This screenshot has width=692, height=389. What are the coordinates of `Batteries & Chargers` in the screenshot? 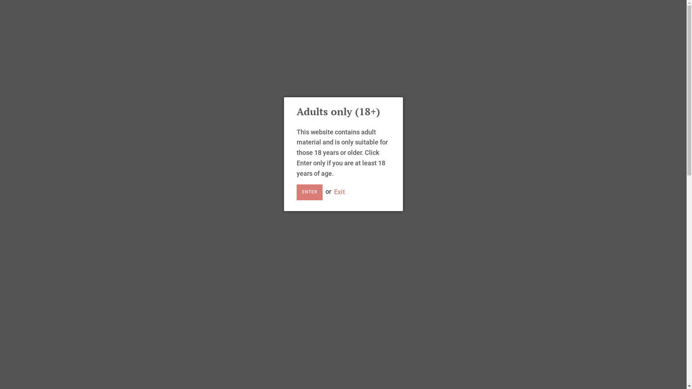 It's located at (167, 305).